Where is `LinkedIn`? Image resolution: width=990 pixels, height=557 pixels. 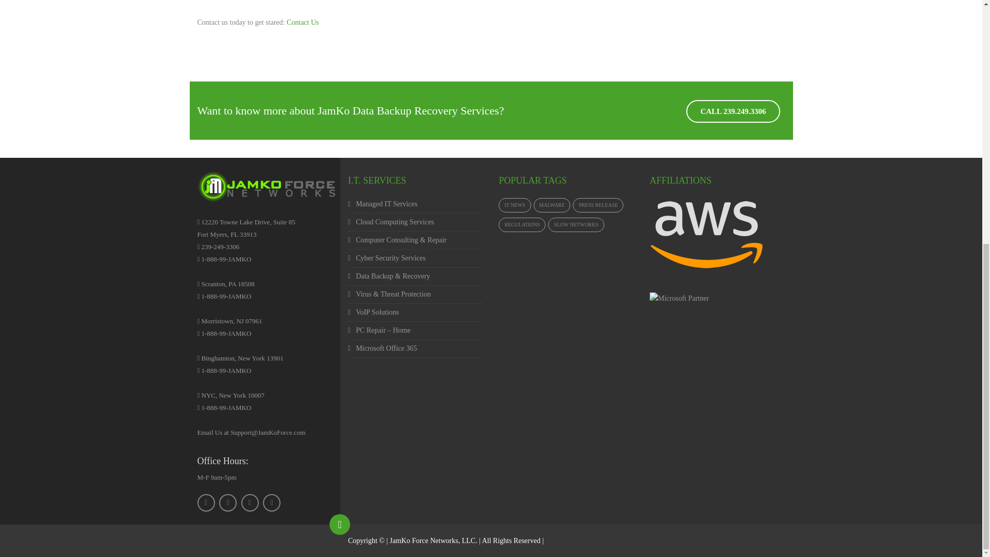
LinkedIn is located at coordinates (250, 502).